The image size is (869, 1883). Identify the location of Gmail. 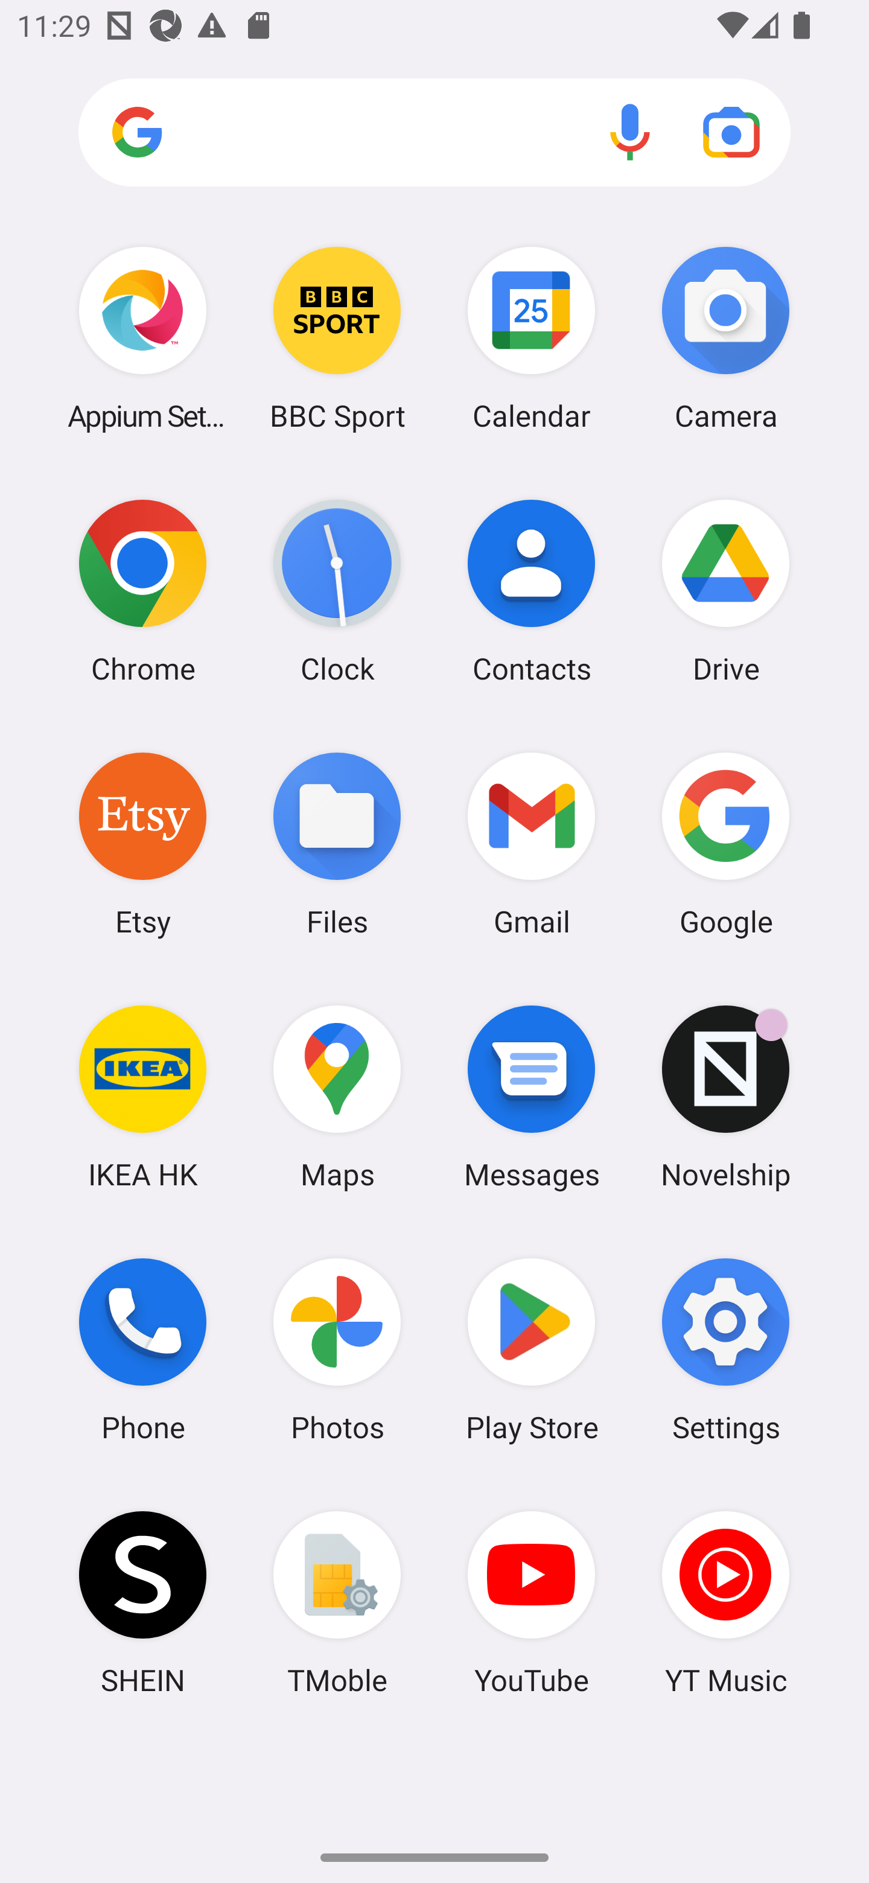
(532, 843).